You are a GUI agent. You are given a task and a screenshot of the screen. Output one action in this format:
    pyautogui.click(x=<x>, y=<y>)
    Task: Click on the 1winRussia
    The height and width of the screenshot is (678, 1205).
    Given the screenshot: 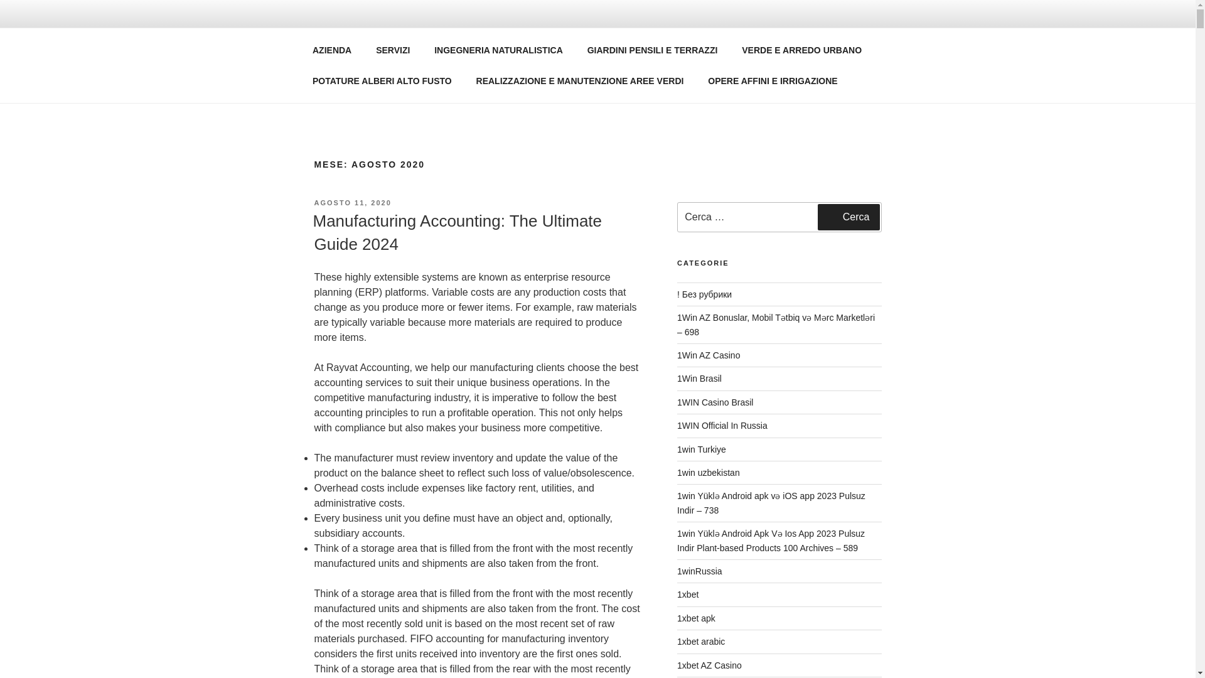 What is the action you would take?
    pyautogui.click(x=699, y=571)
    